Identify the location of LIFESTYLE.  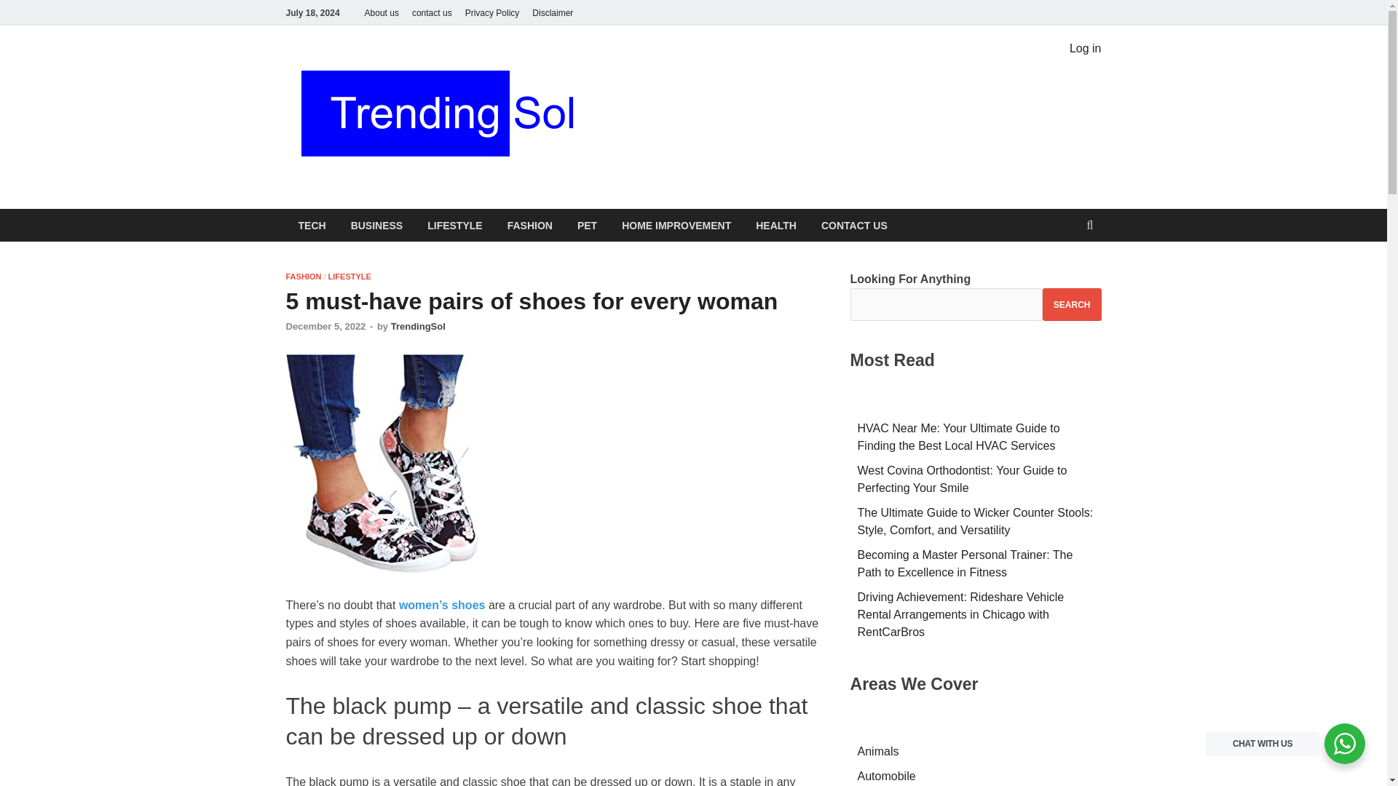
(454, 225).